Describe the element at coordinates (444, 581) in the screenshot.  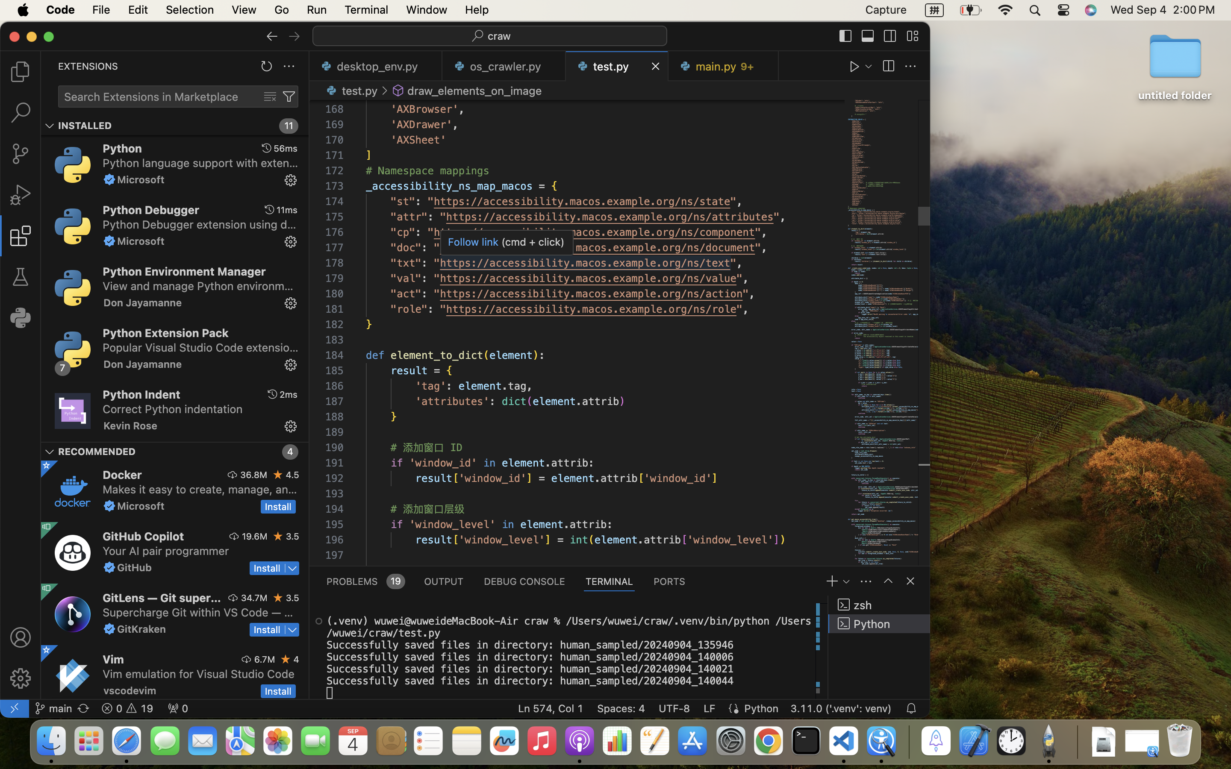
I see `0 OUTPUT` at that location.